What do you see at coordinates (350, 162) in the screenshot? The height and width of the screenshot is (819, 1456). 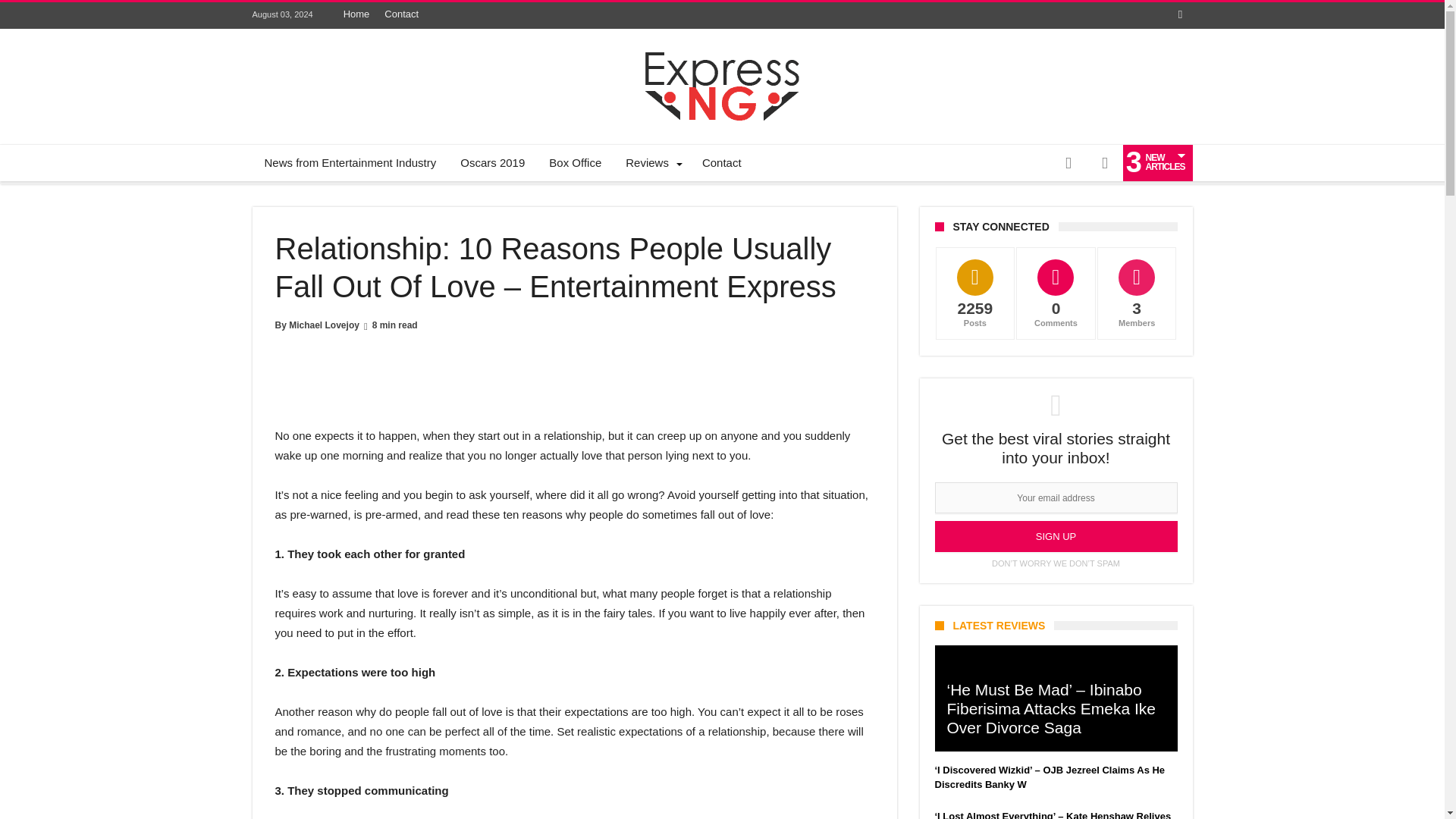 I see `News from Entertainment Industry` at bounding box center [350, 162].